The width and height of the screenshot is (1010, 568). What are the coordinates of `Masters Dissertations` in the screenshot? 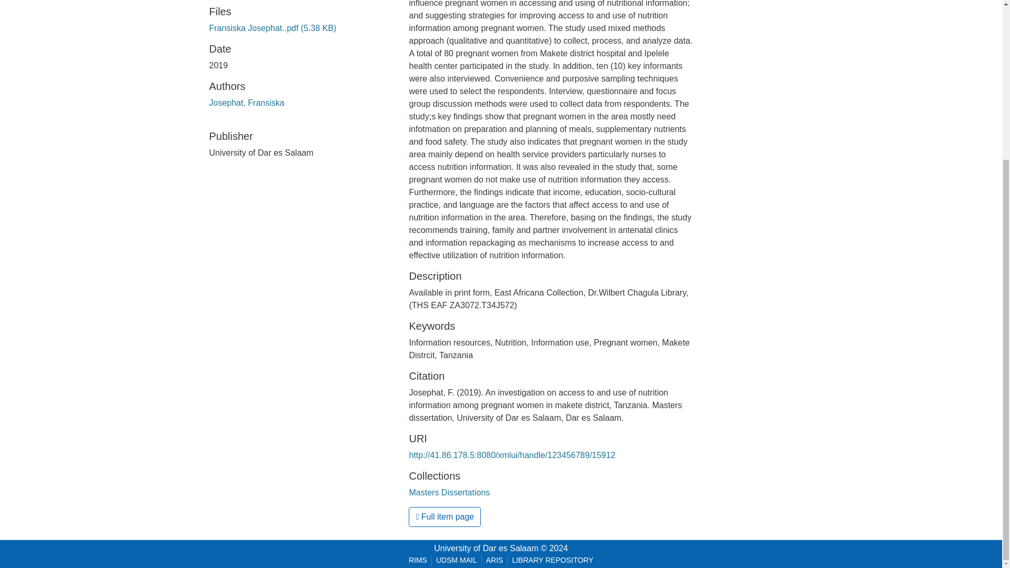 It's located at (449, 492).